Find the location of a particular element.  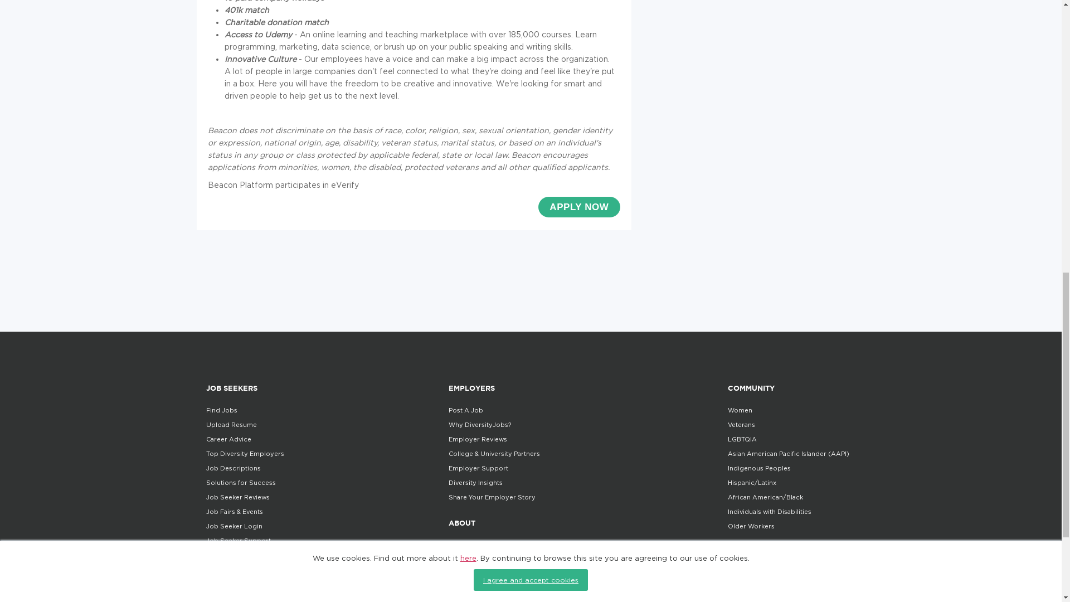

Apply Now is located at coordinates (578, 207).